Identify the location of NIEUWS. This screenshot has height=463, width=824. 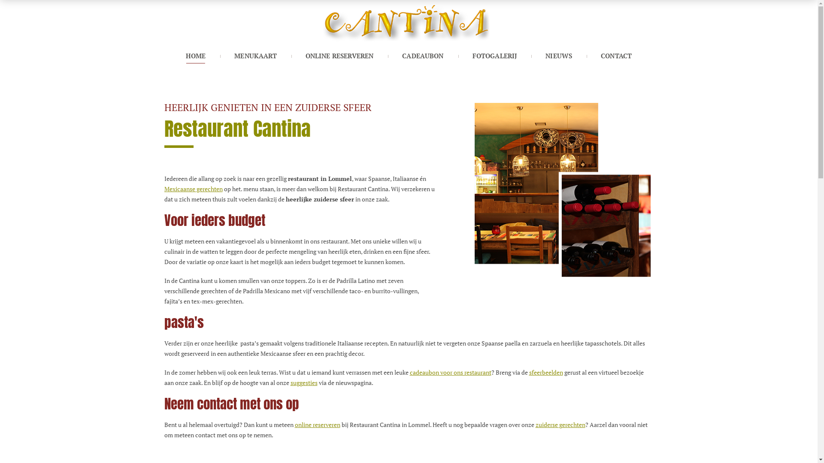
(559, 55).